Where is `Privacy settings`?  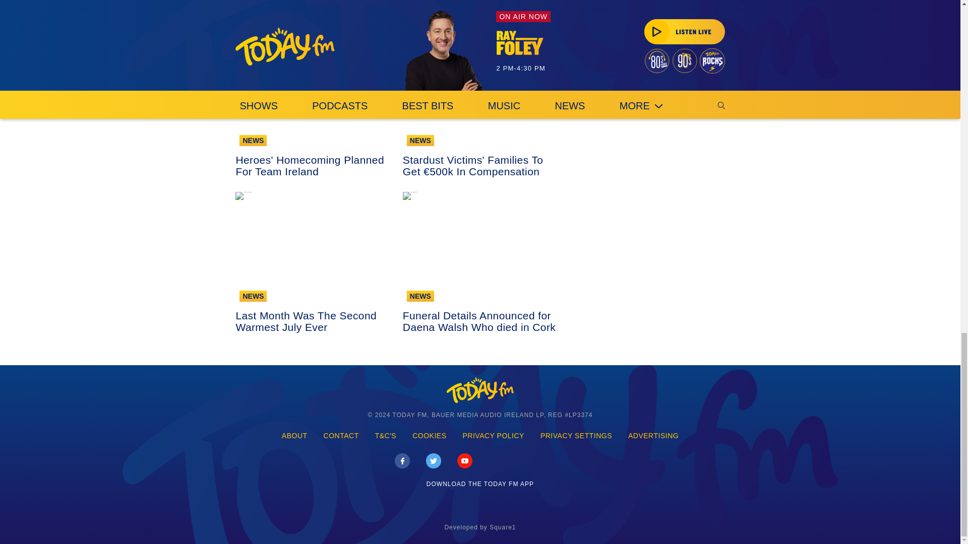 Privacy settings is located at coordinates (576, 436).